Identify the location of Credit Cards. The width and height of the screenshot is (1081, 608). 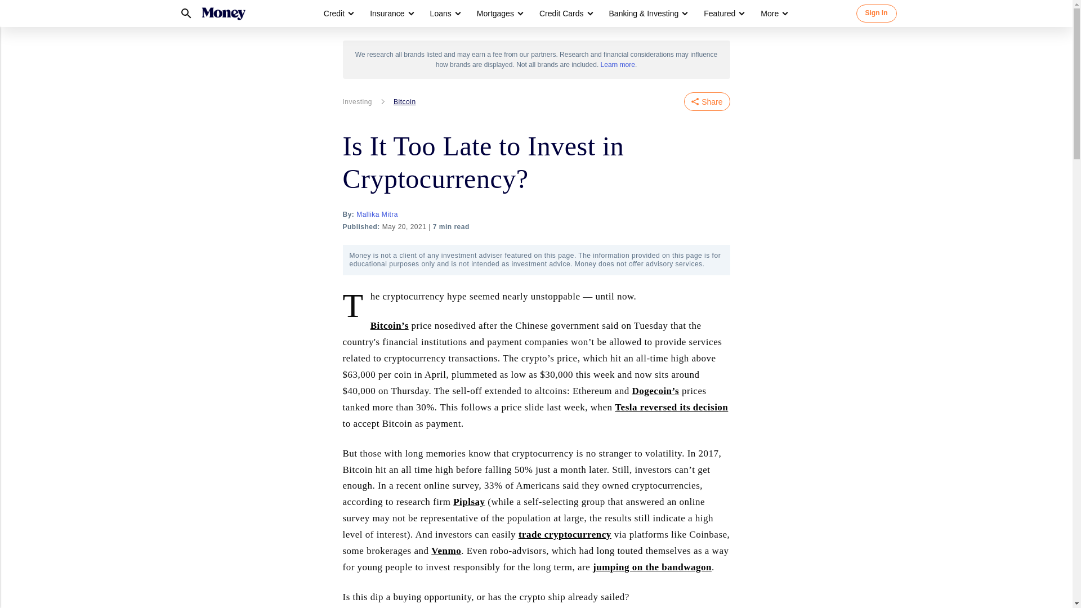
(561, 14).